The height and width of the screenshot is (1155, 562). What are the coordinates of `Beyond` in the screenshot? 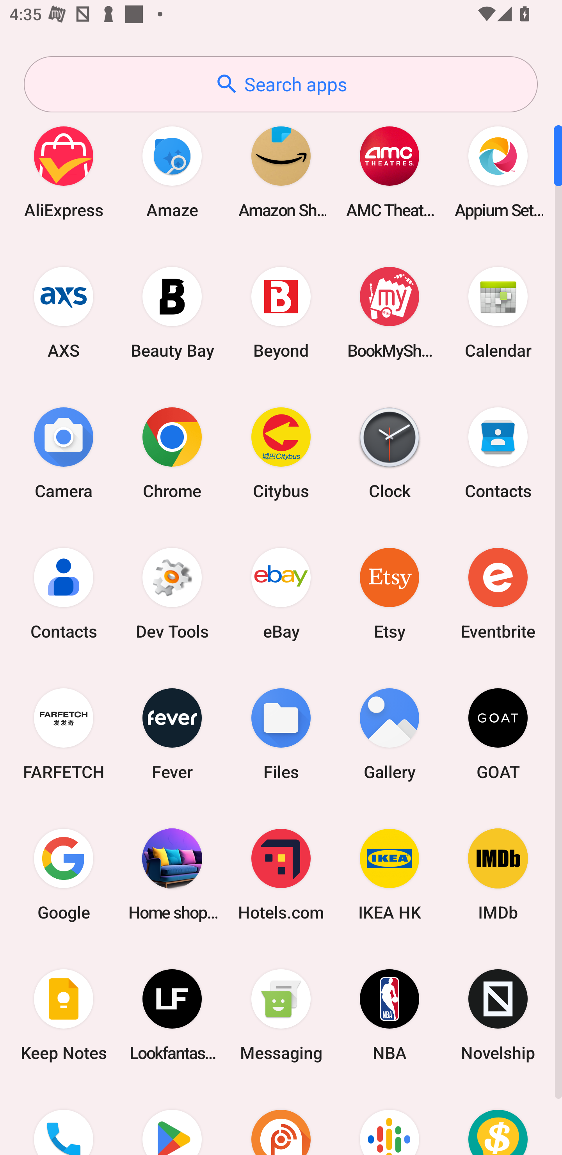 It's located at (281, 312).